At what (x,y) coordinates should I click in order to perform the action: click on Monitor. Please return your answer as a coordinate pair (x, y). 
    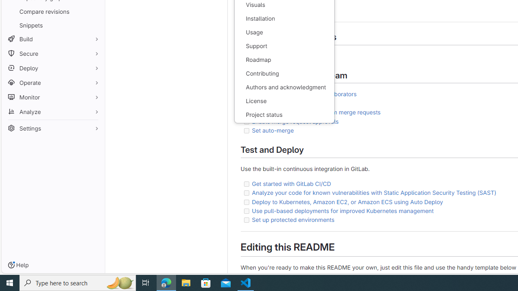
    Looking at the image, I should click on (53, 97).